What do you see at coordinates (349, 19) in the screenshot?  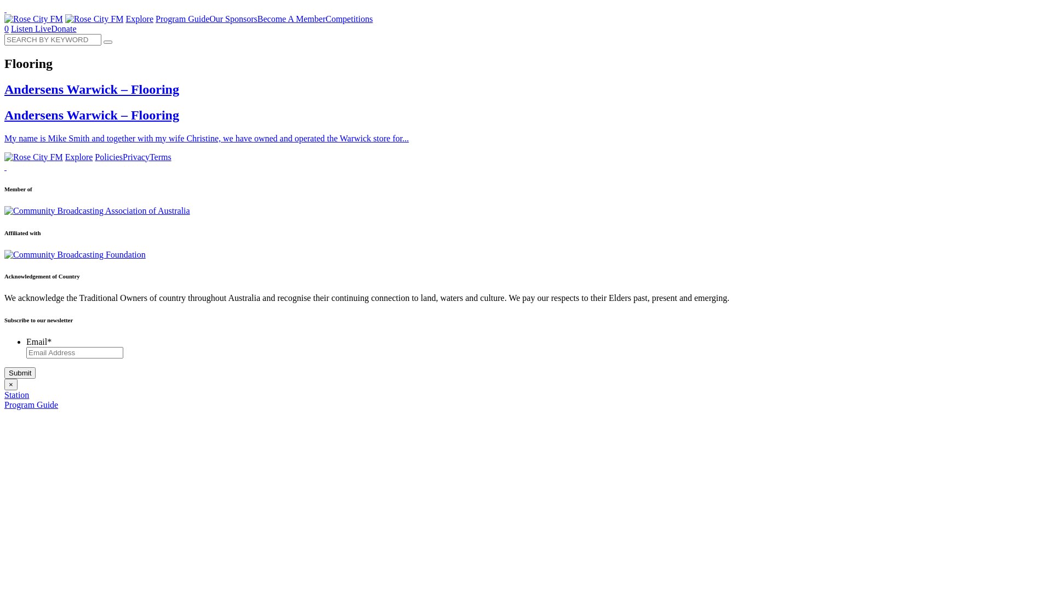 I see `Competitions` at bounding box center [349, 19].